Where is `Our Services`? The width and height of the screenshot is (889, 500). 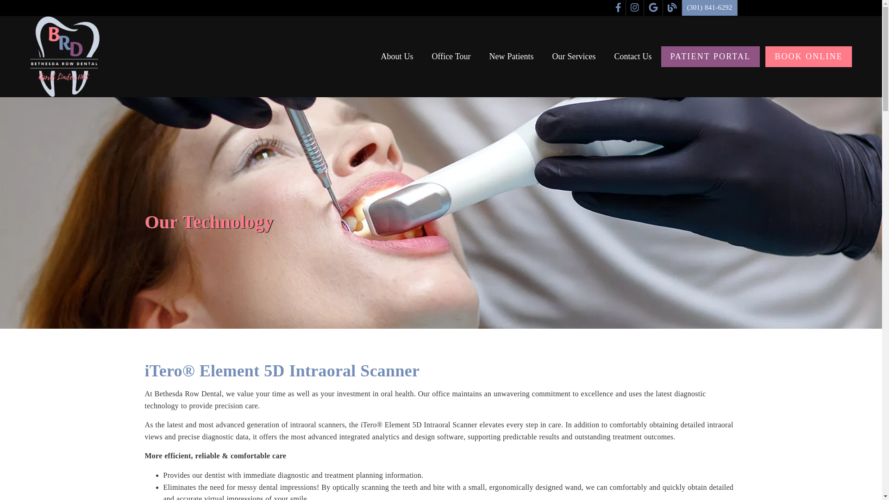 Our Services is located at coordinates (574, 56).